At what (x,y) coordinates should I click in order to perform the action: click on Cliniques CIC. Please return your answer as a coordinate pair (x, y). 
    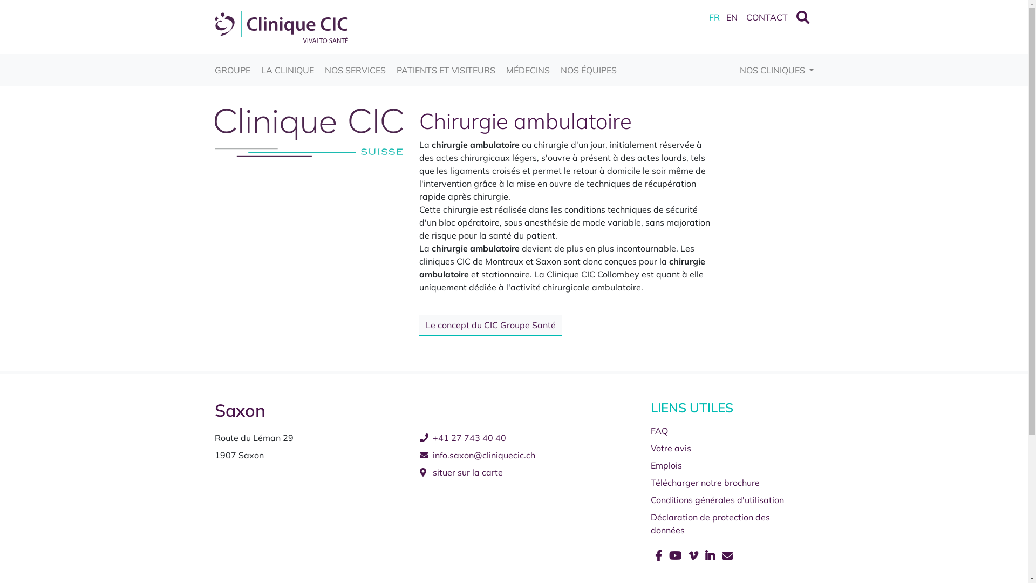
    Looking at the image, I should click on (282, 26).